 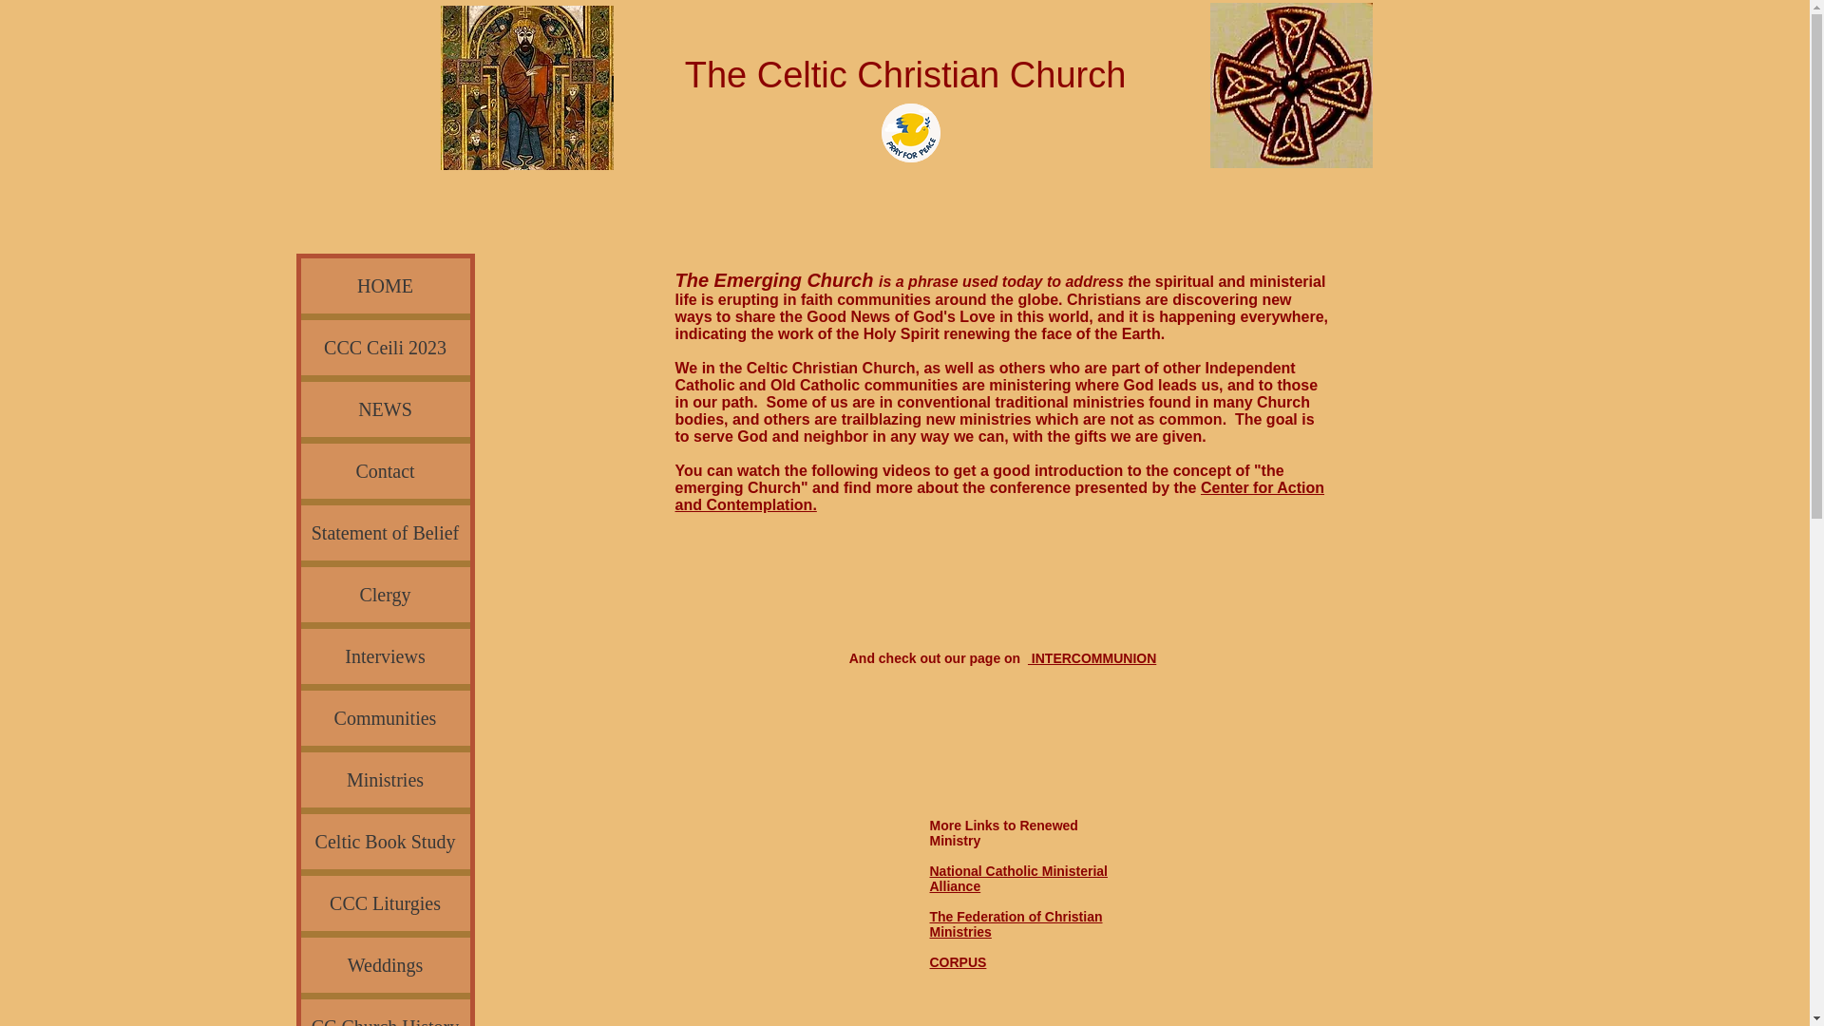 What do you see at coordinates (384, 965) in the screenshot?
I see `Weddings` at bounding box center [384, 965].